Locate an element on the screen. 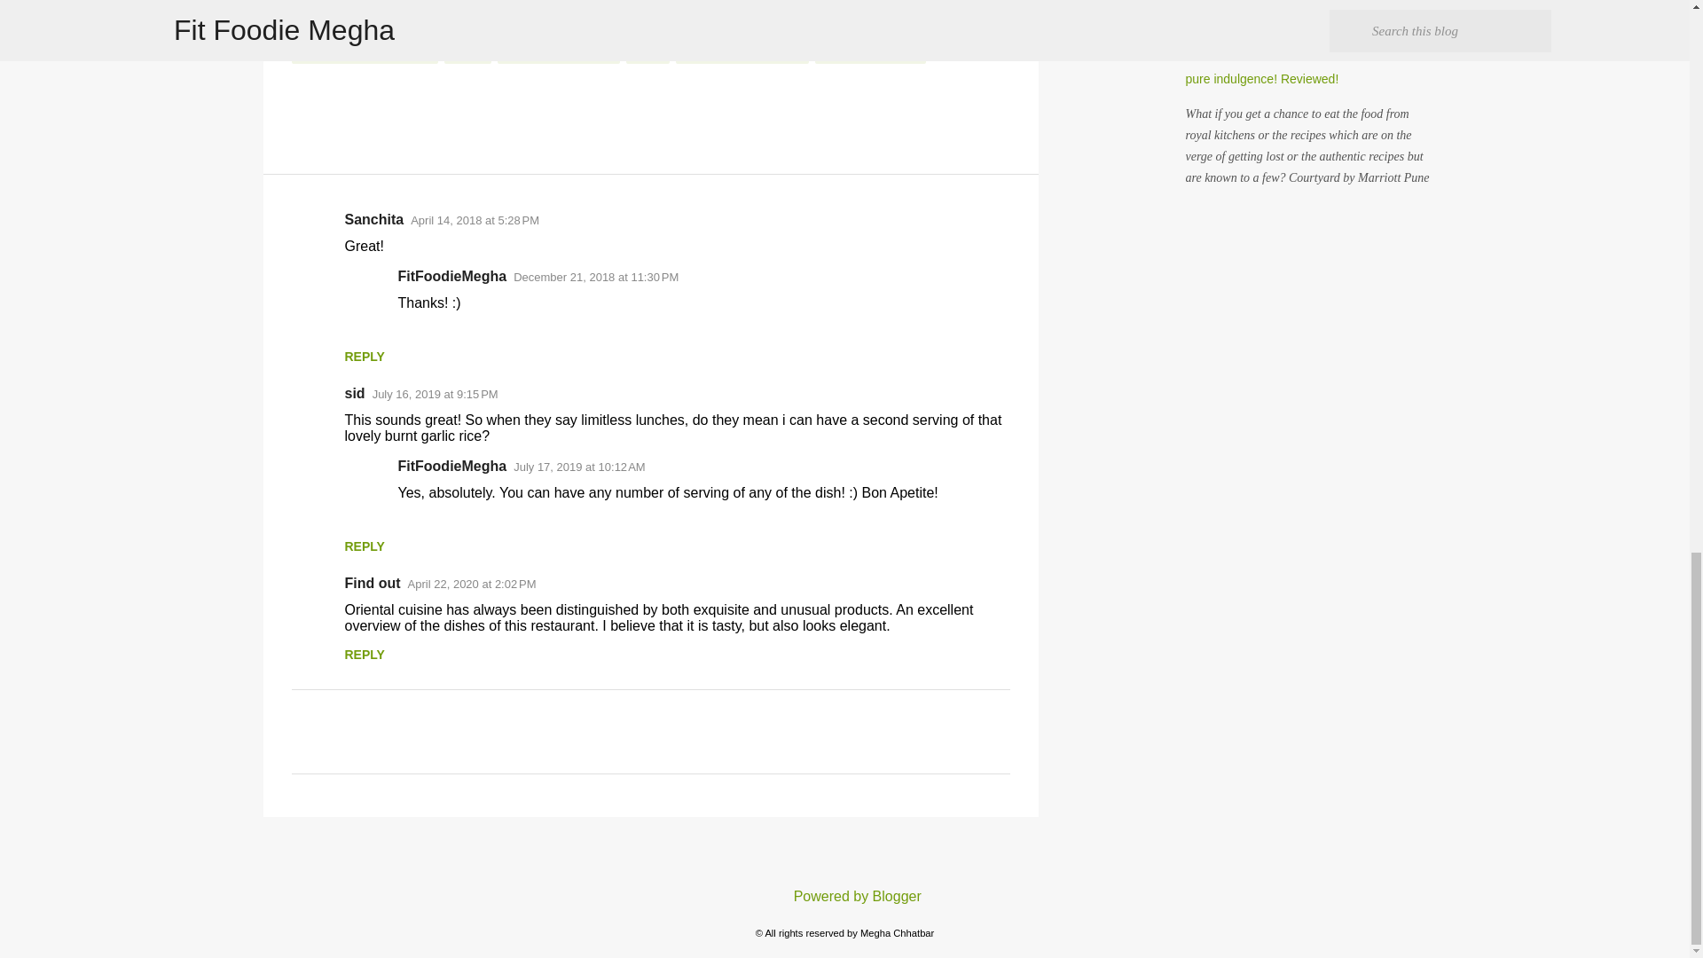 This screenshot has width=1703, height=958. LIMITLESS LUNCHES is located at coordinates (558, 53).